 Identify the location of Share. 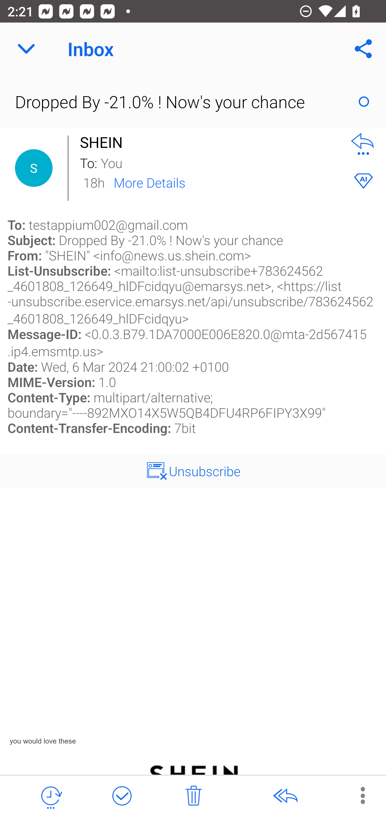
(363, 49).